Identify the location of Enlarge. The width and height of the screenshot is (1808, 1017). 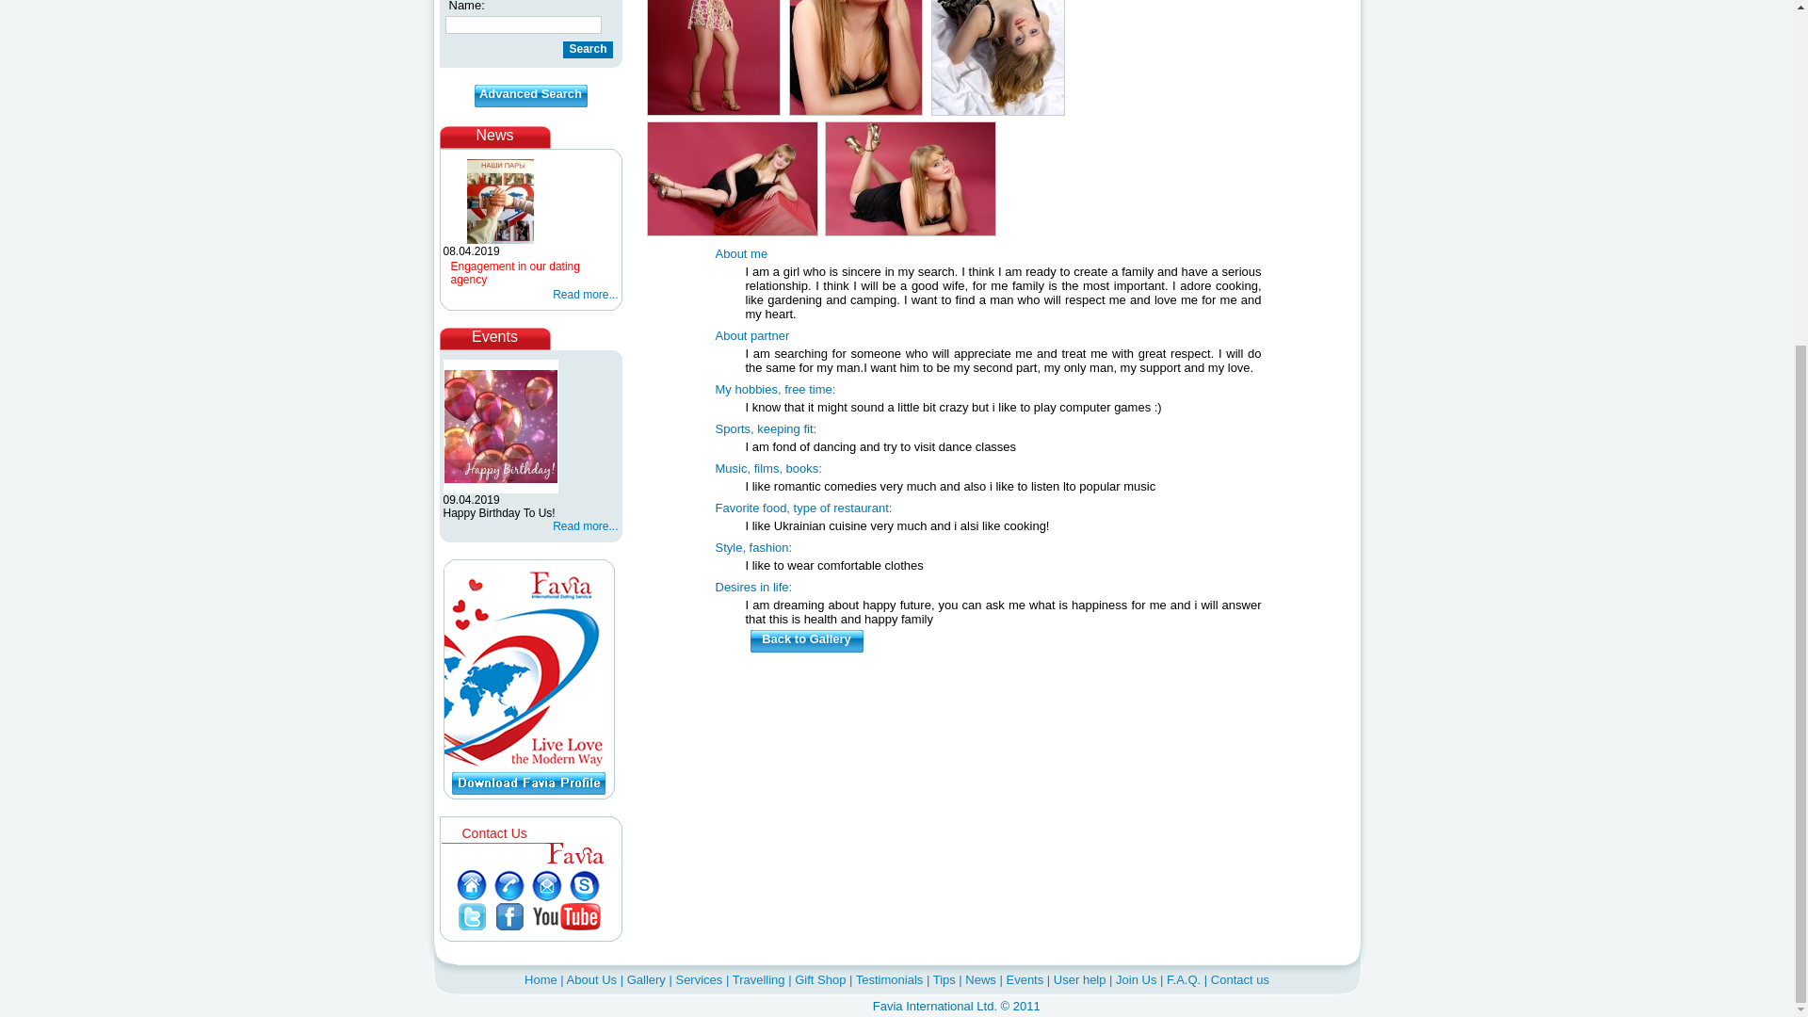
(997, 58).